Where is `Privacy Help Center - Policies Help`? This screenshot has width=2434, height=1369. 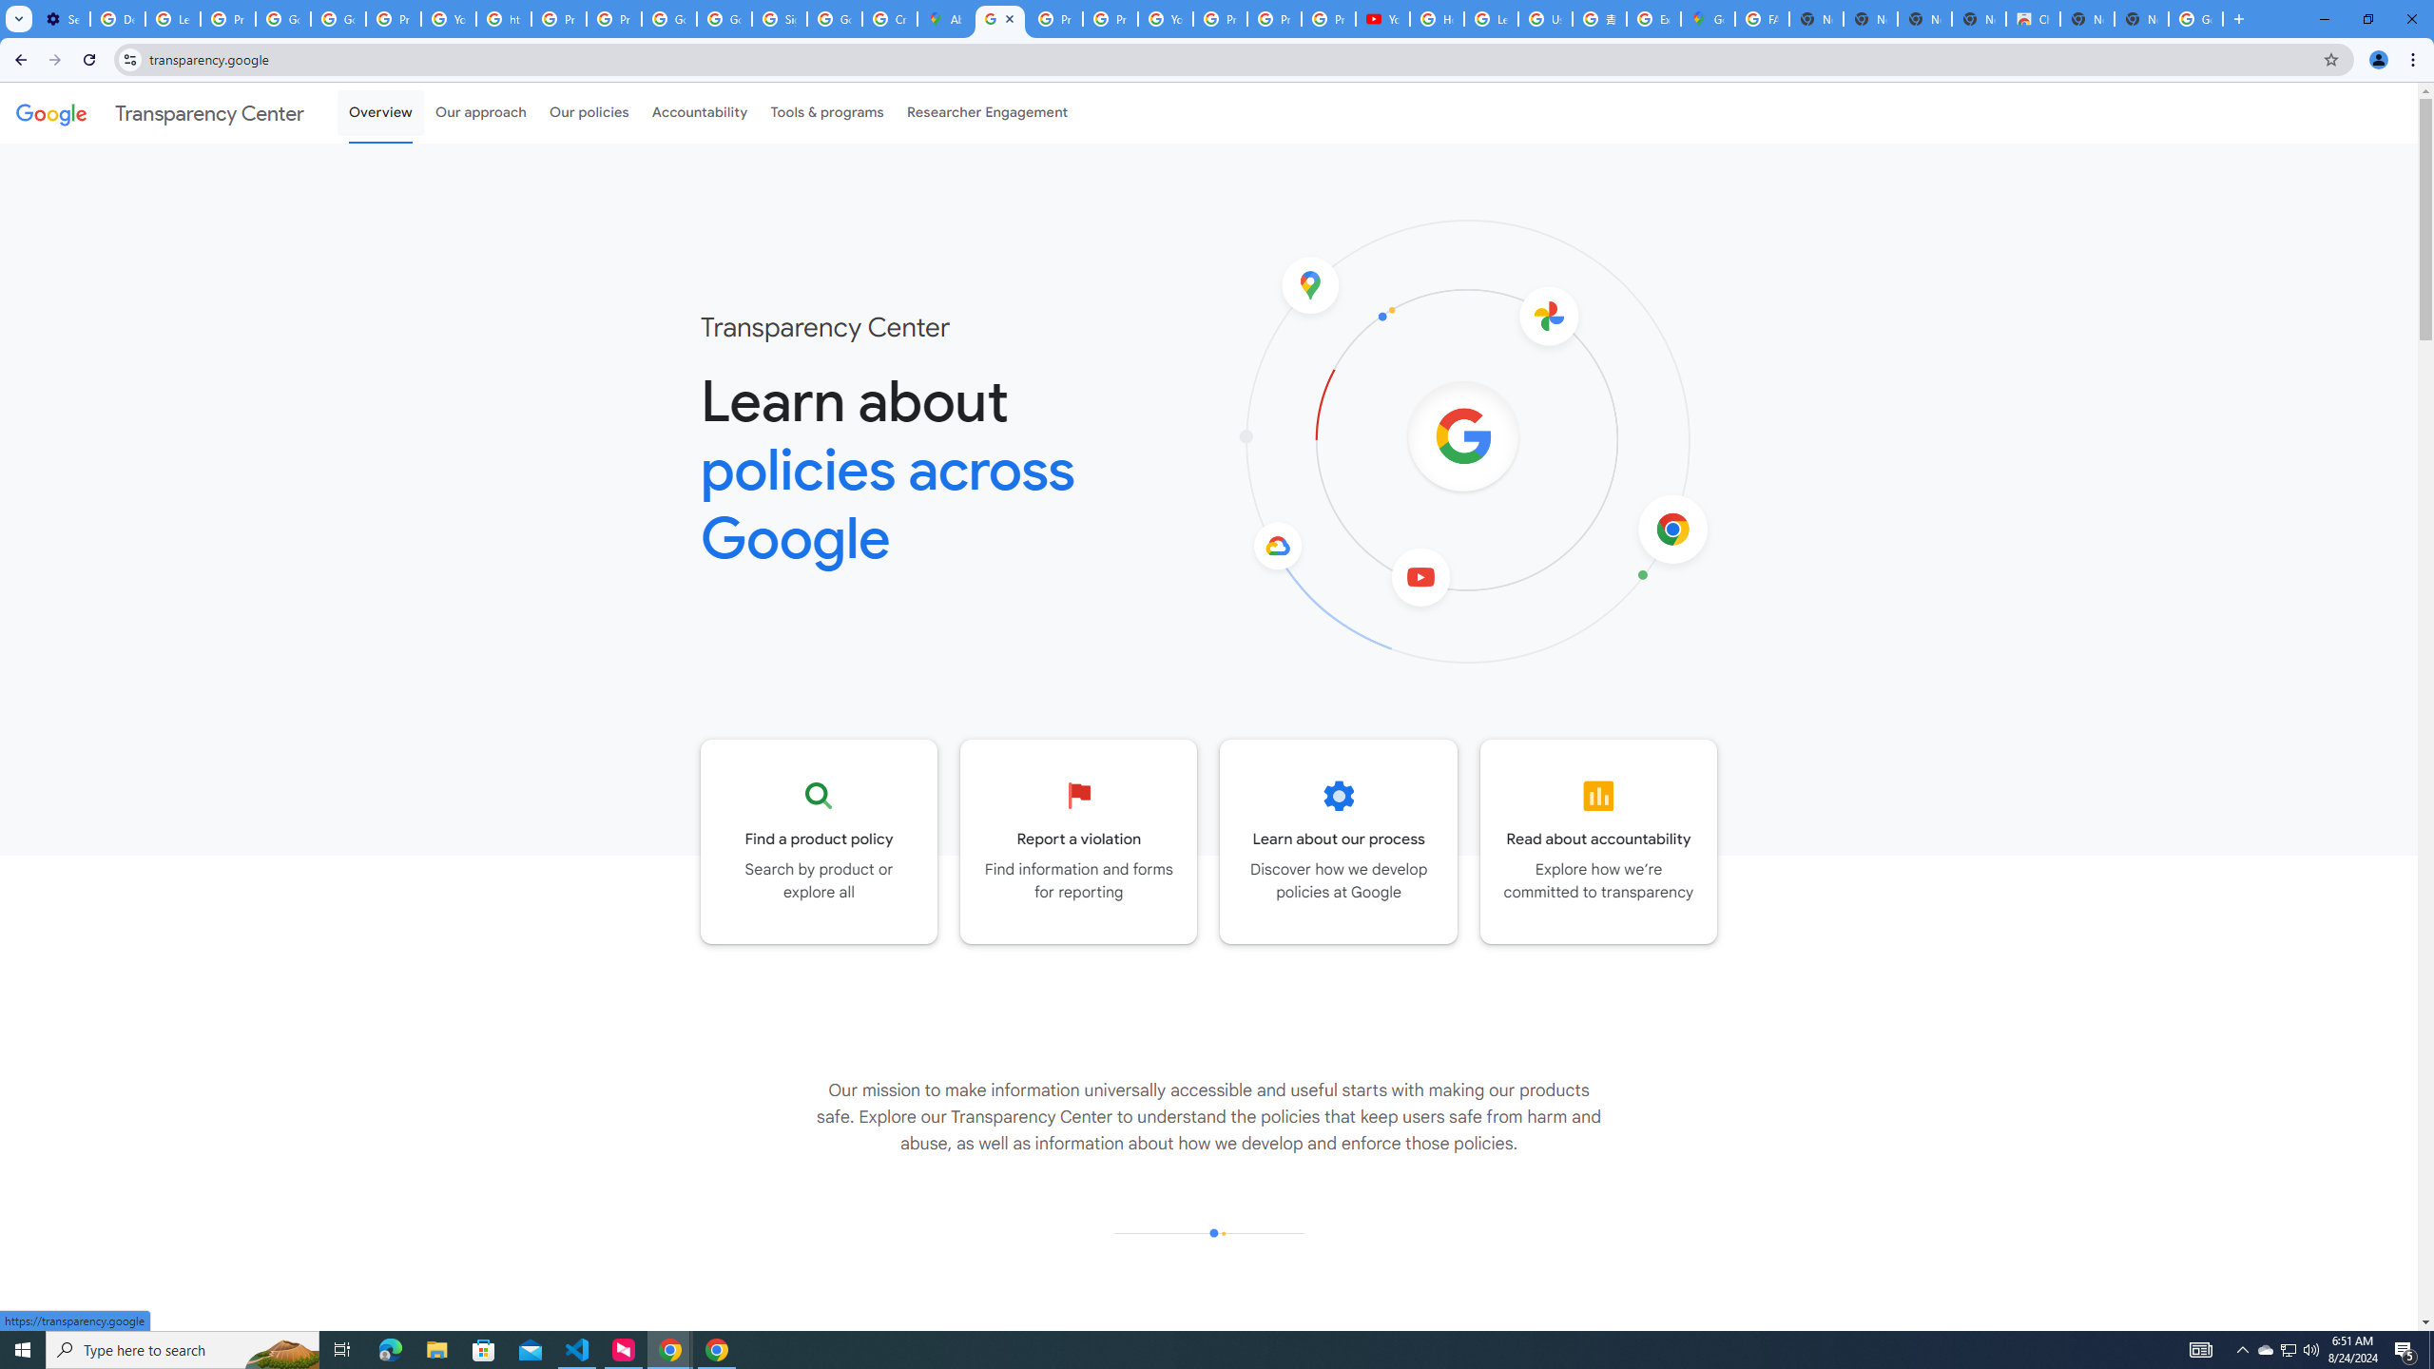
Privacy Help Center - Policies Help is located at coordinates (559, 19).